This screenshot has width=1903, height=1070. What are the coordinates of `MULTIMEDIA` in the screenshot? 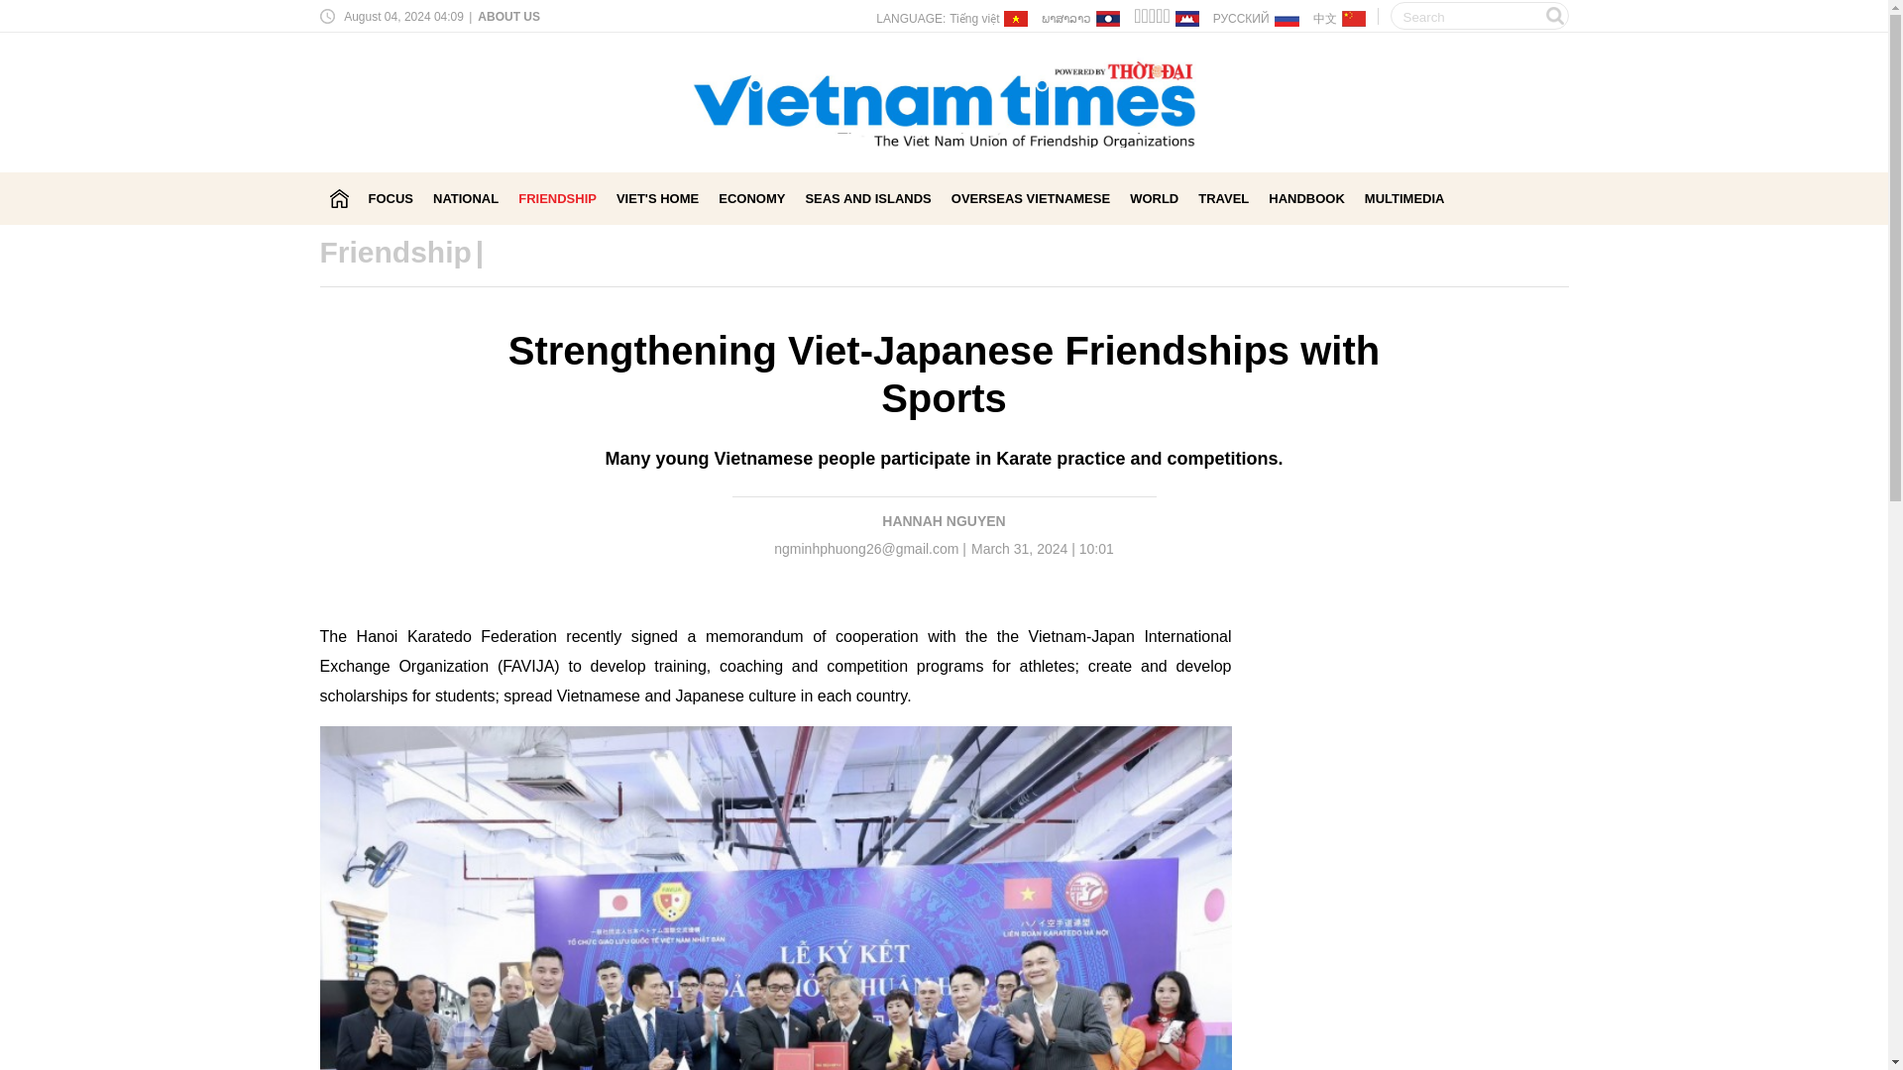 It's located at (1403, 198).